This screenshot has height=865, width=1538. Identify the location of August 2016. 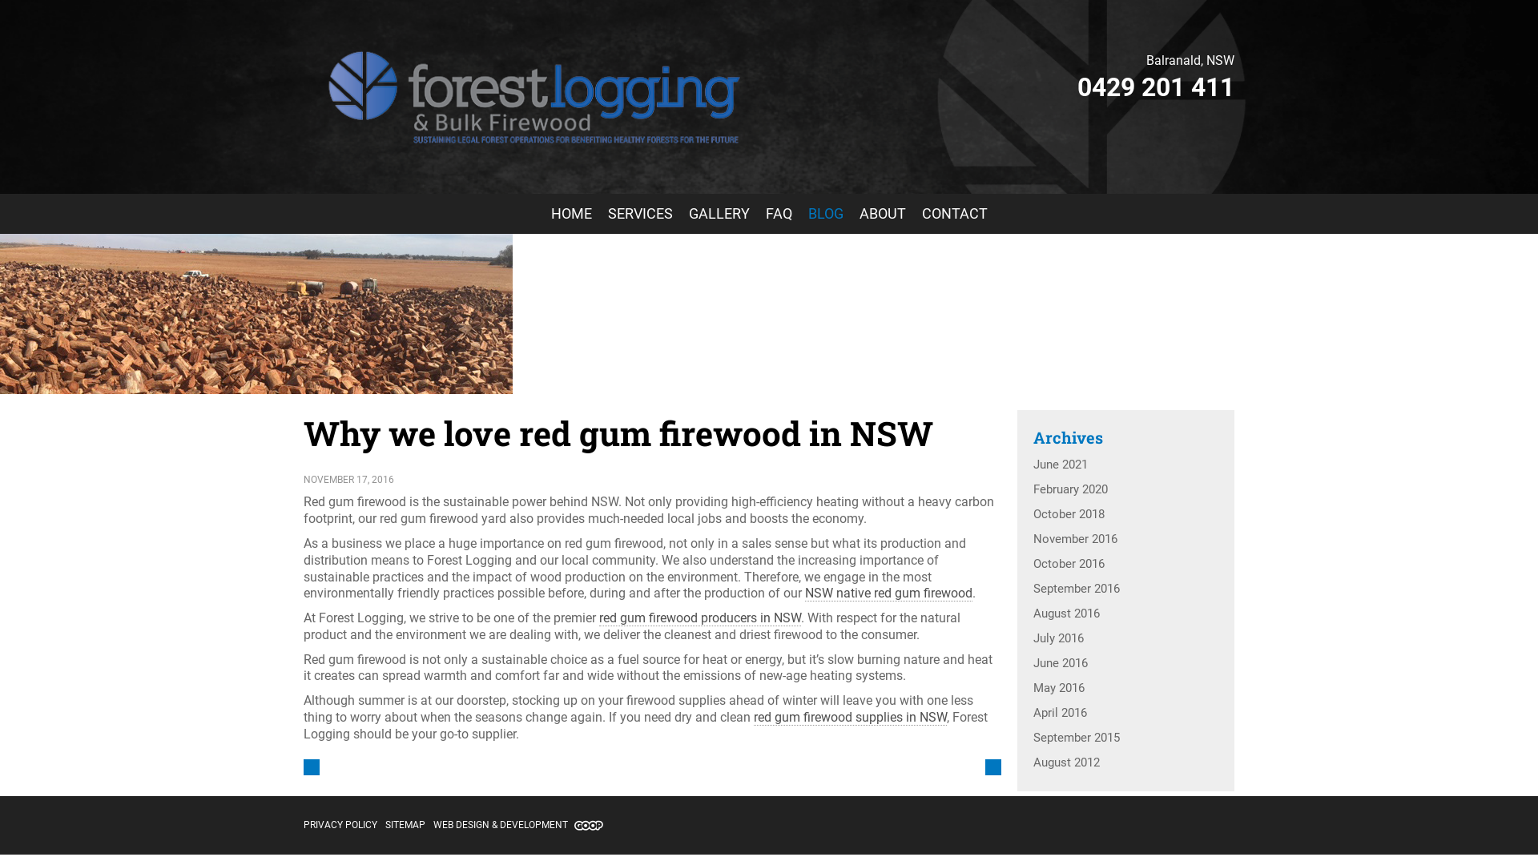
(1125, 614).